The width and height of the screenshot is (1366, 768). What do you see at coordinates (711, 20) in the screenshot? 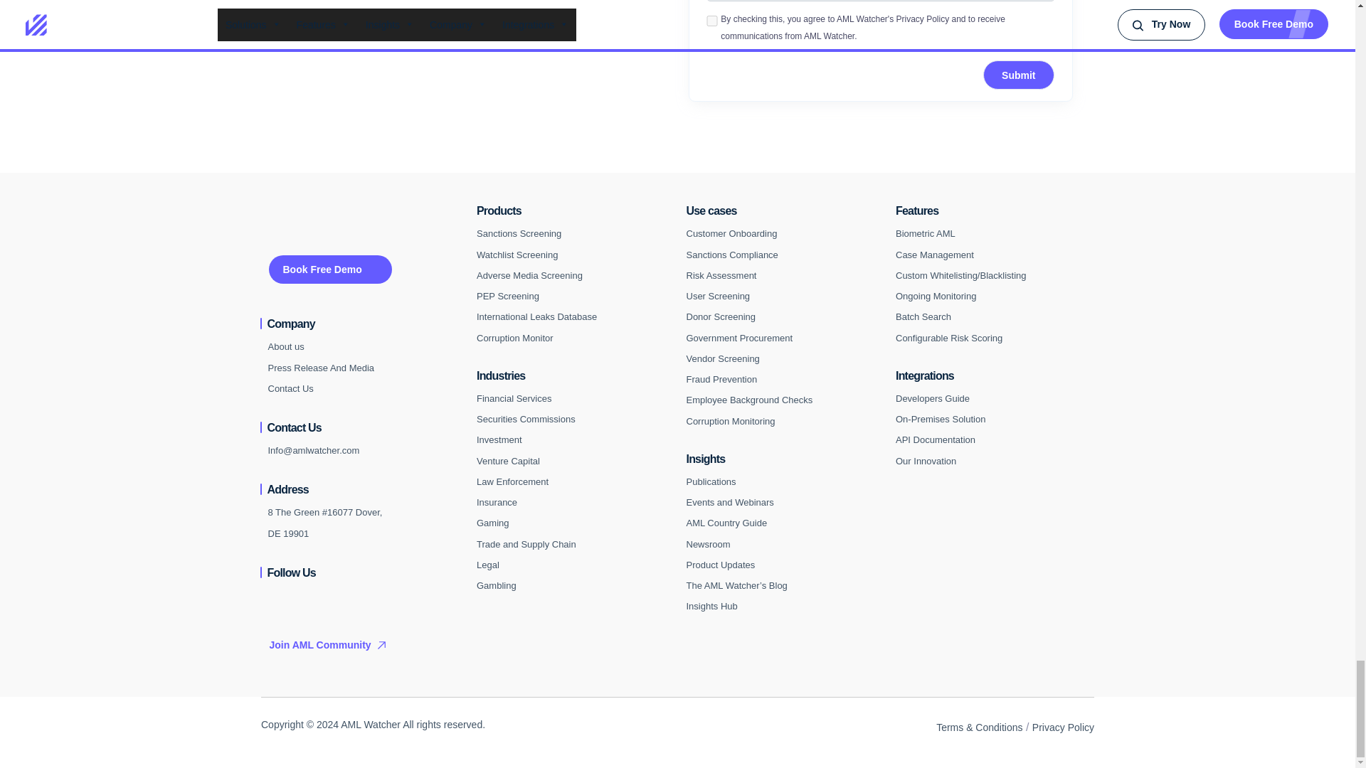
I see `1` at bounding box center [711, 20].